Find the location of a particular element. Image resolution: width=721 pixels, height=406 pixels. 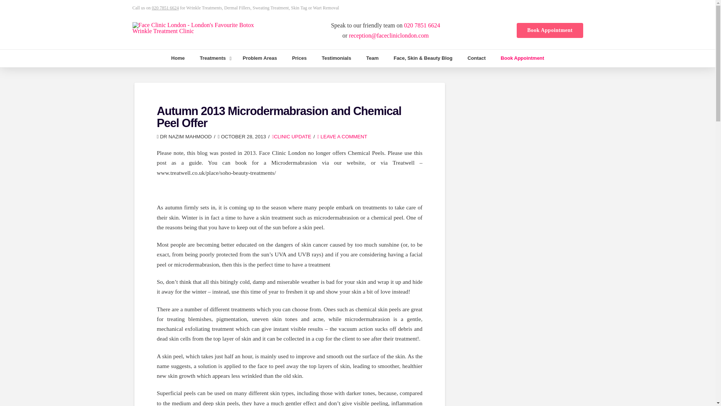

Home is located at coordinates (178, 58).